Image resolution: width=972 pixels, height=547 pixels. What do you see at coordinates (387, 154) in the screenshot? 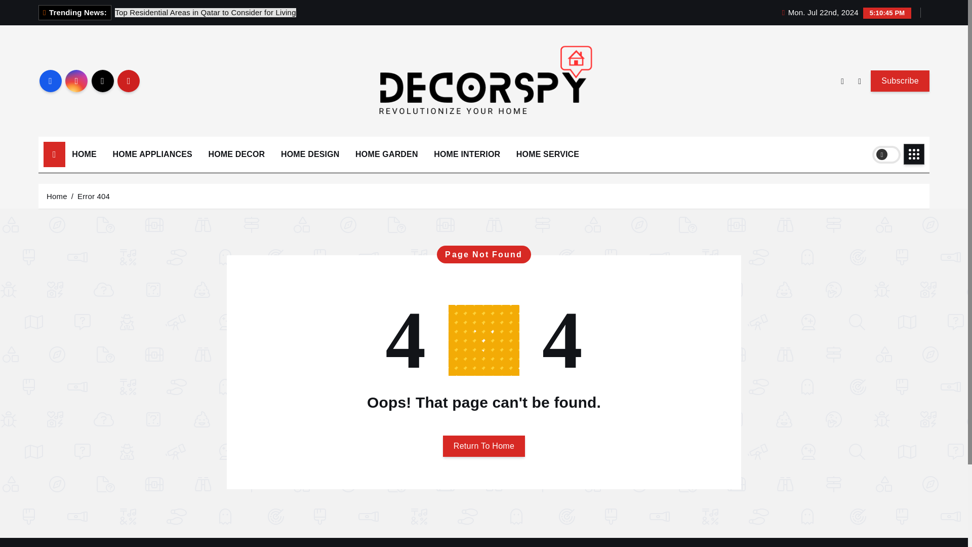
I see `HOME GARDEN` at bounding box center [387, 154].